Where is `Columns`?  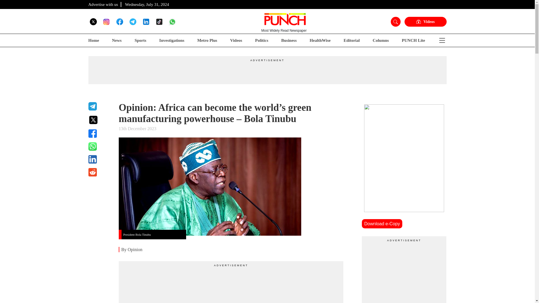 Columns is located at coordinates (381, 40).